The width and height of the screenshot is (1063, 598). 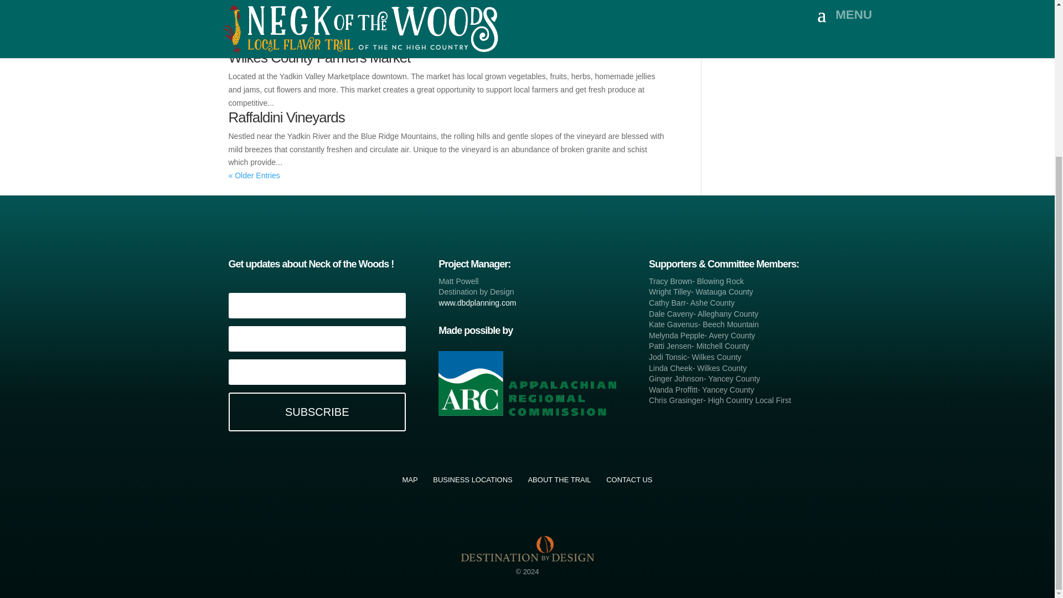 What do you see at coordinates (472, 480) in the screenshot?
I see `BUSINESS LOCATIONS` at bounding box center [472, 480].